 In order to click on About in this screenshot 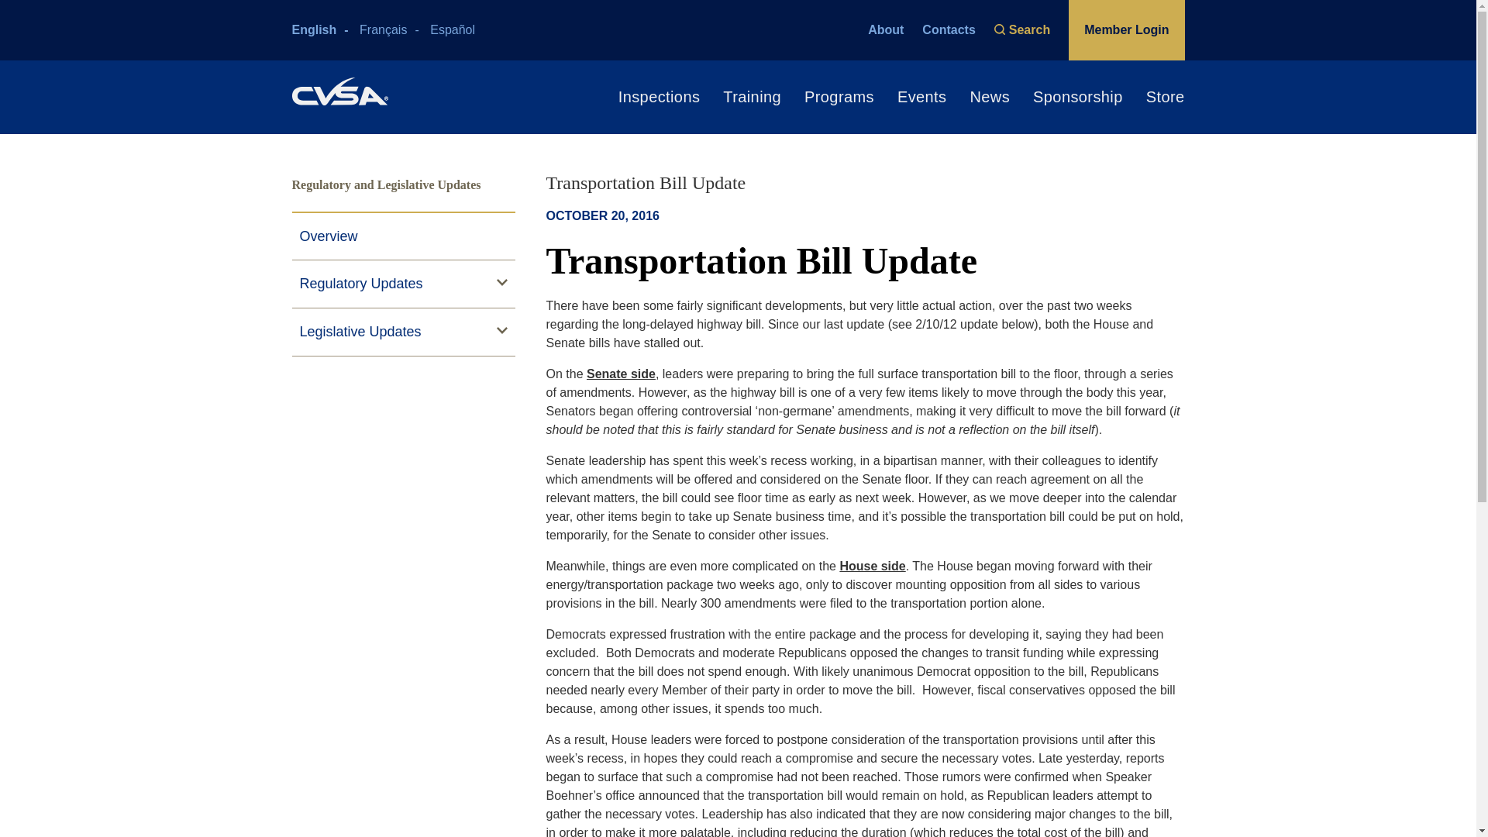, I will do `click(885, 29)`.